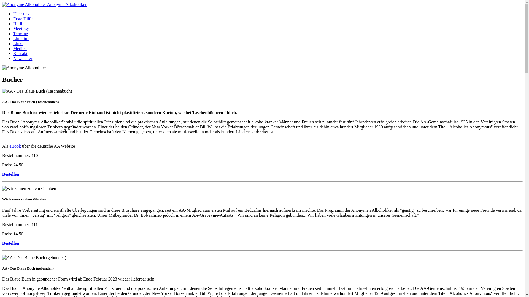  What do you see at coordinates (44, 4) in the screenshot?
I see `Anonyme Alkoholiker` at bounding box center [44, 4].